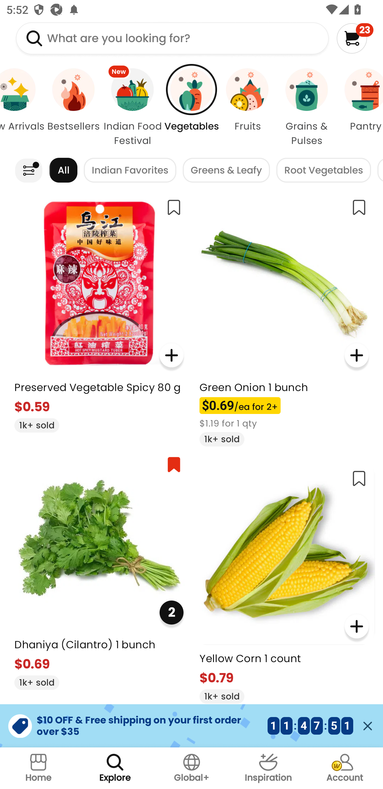 The image size is (383, 789). I want to click on Fruits, so click(247, 108).